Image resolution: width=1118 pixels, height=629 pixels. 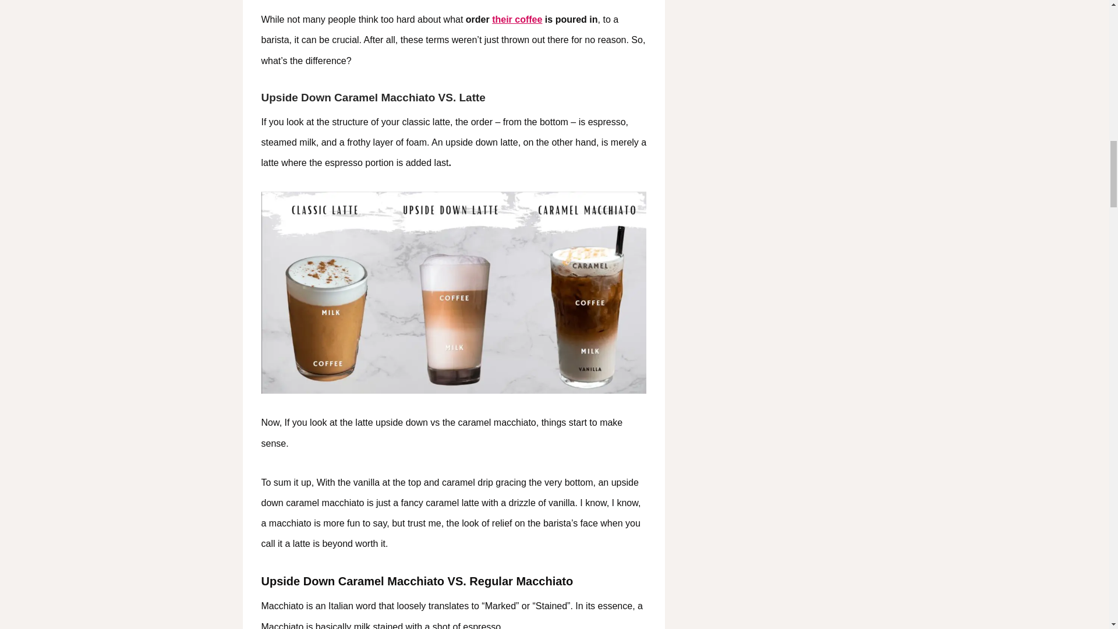 What do you see at coordinates (517, 19) in the screenshot?
I see `their coffee` at bounding box center [517, 19].